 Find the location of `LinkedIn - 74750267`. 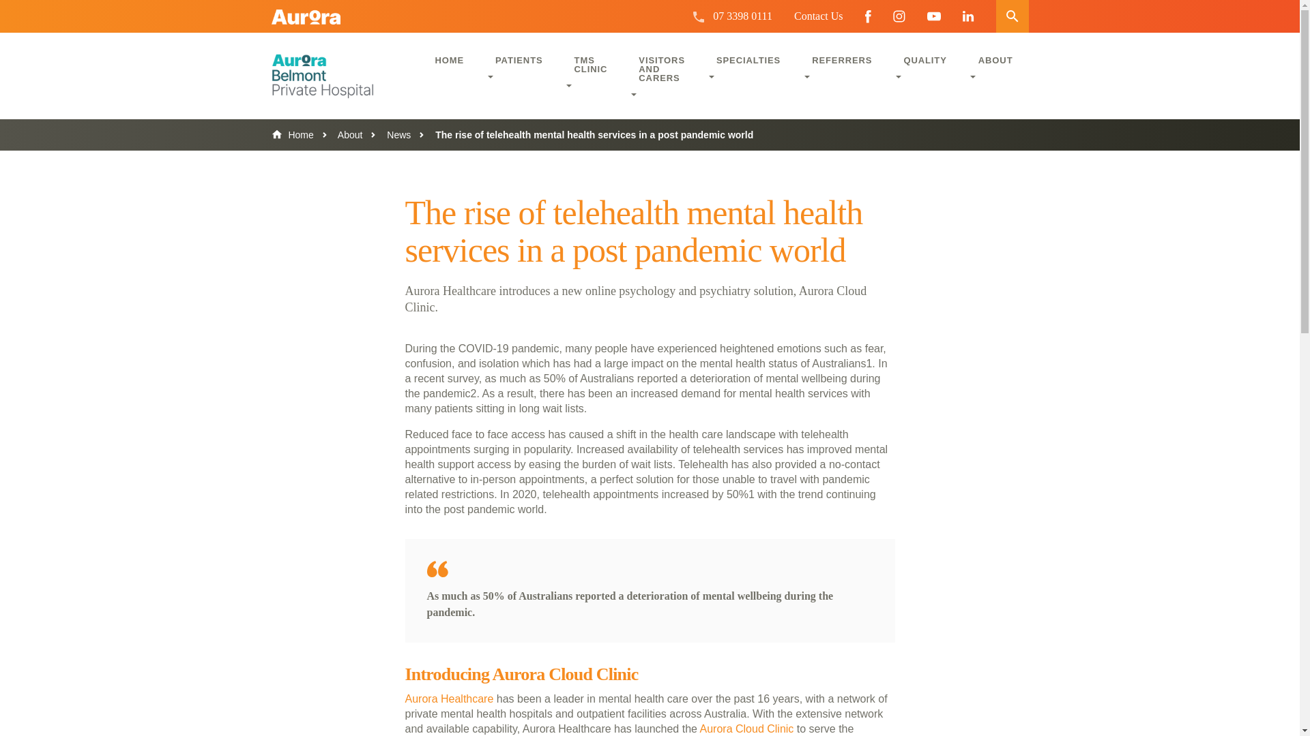

LinkedIn - 74750267 is located at coordinates (967, 16).